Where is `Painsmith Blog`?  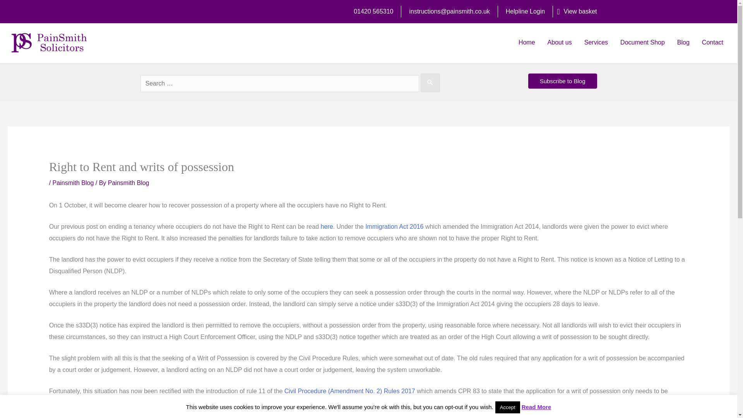
Painsmith Blog is located at coordinates (128, 183).